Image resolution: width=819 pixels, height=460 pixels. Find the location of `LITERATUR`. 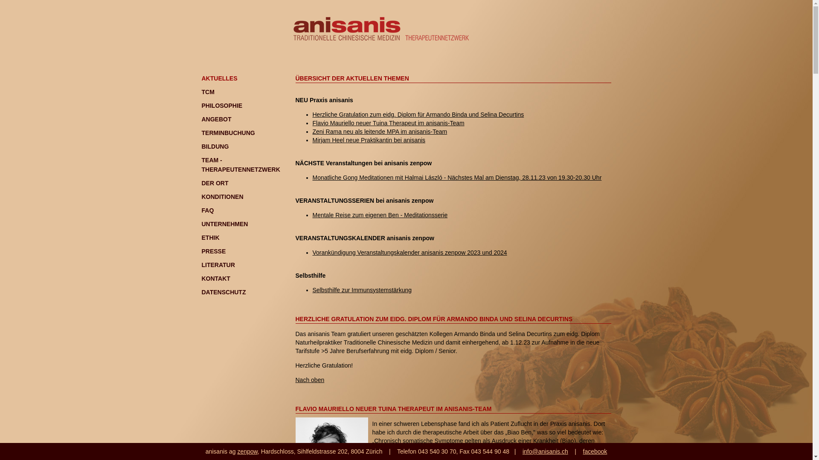

LITERATUR is located at coordinates (218, 265).